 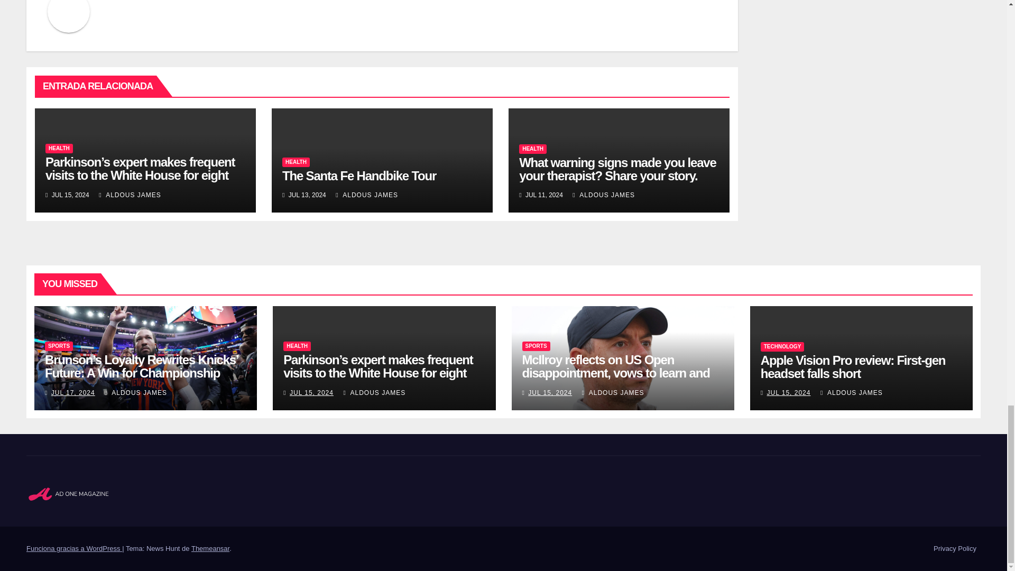 I want to click on Privacy Policy, so click(x=955, y=549).